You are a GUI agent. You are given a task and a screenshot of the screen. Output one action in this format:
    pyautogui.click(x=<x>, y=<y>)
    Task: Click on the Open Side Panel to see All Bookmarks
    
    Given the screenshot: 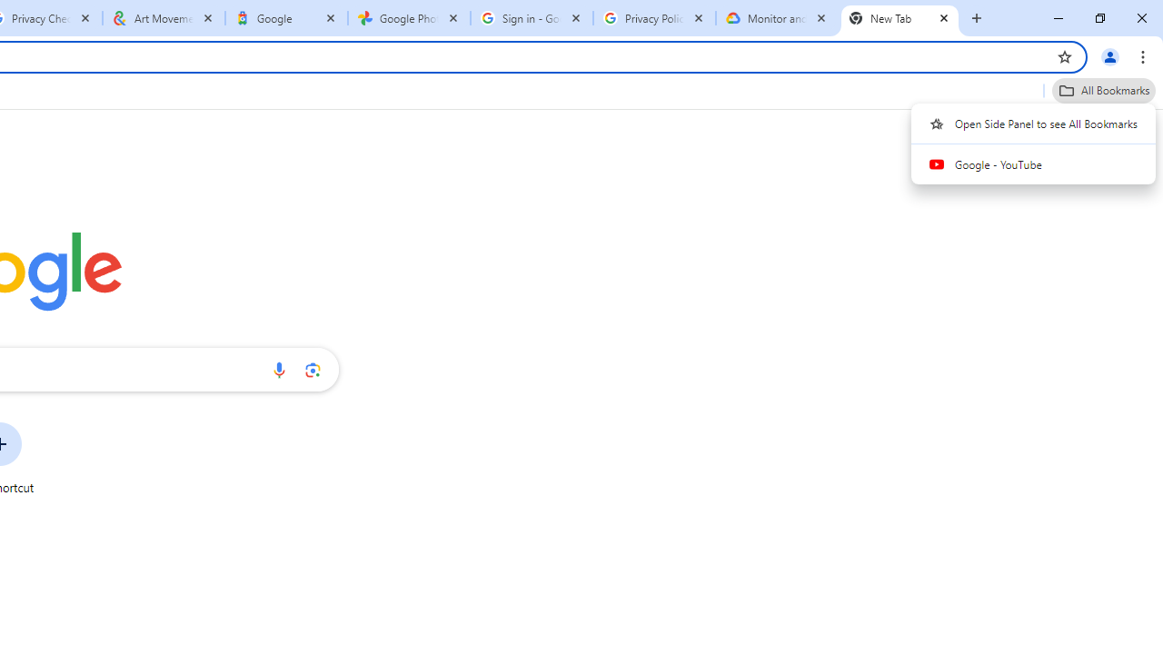 What is the action you would take?
    pyautogui.click(x=1034, y=123)
    